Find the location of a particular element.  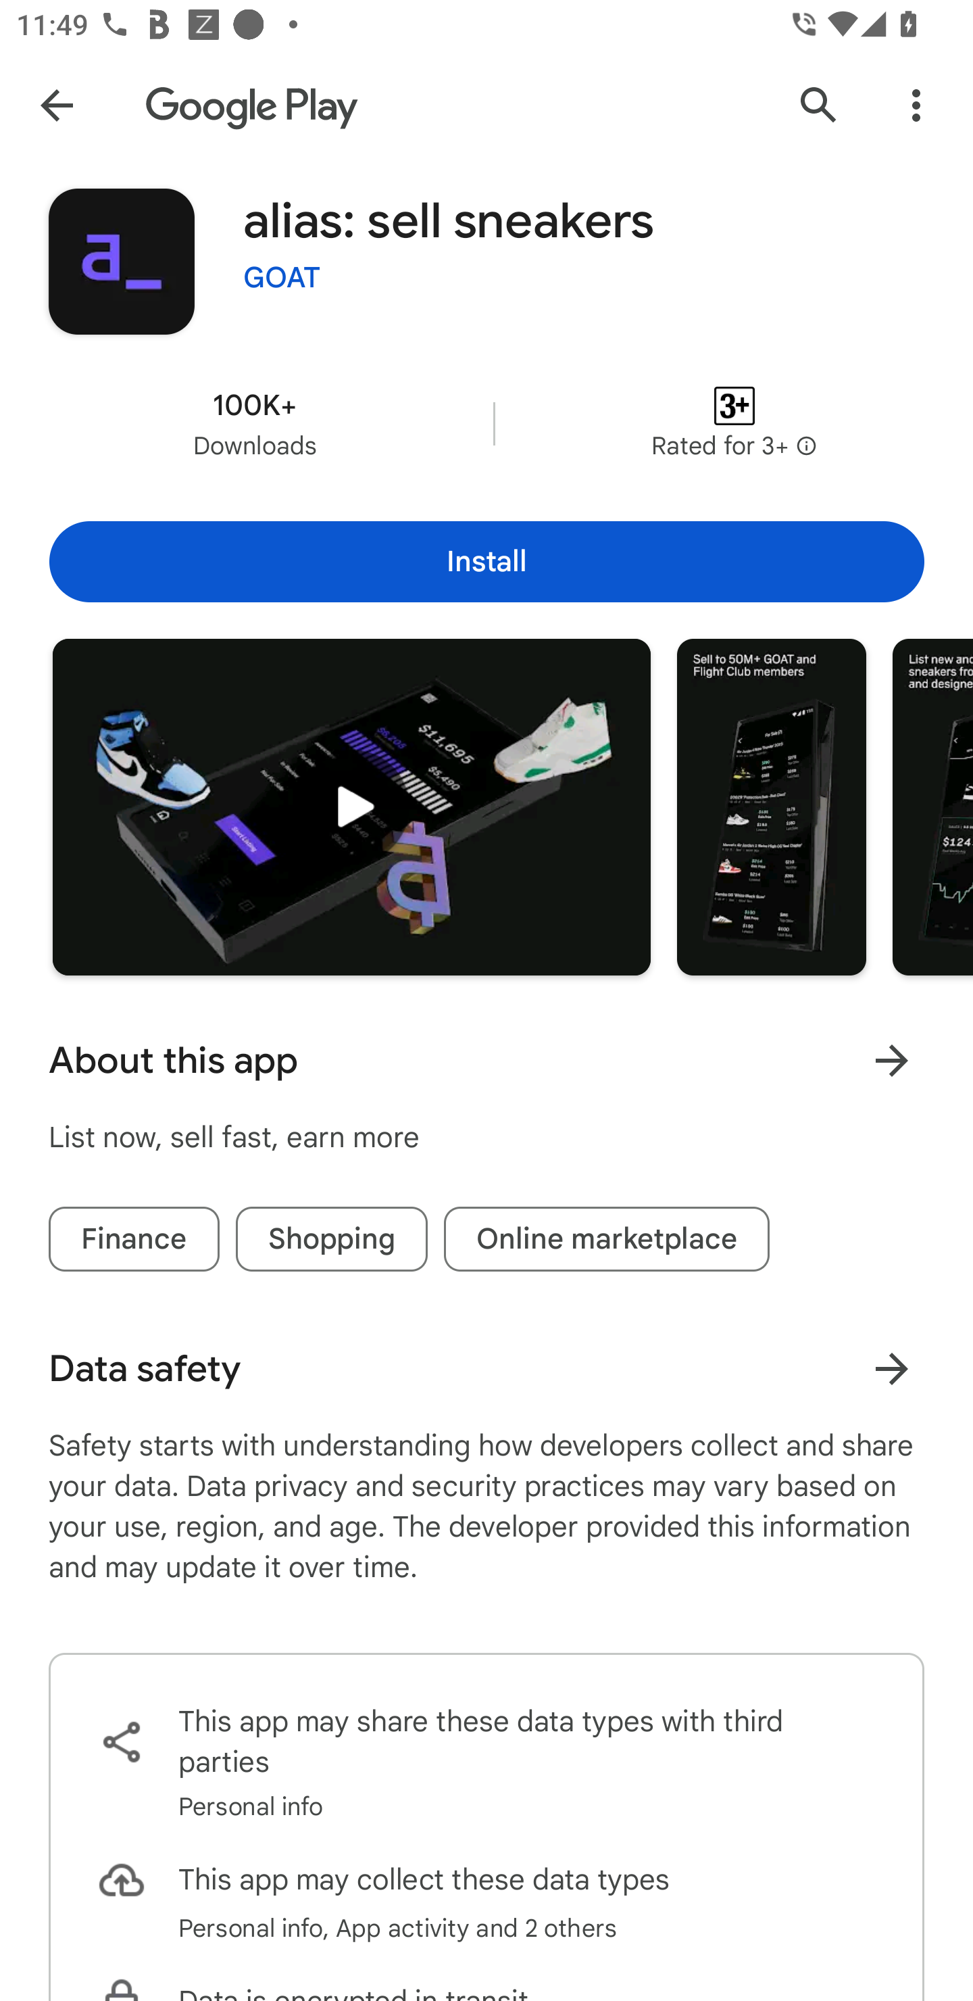

Online marketplace tag is located at coordinates (607, 1240).